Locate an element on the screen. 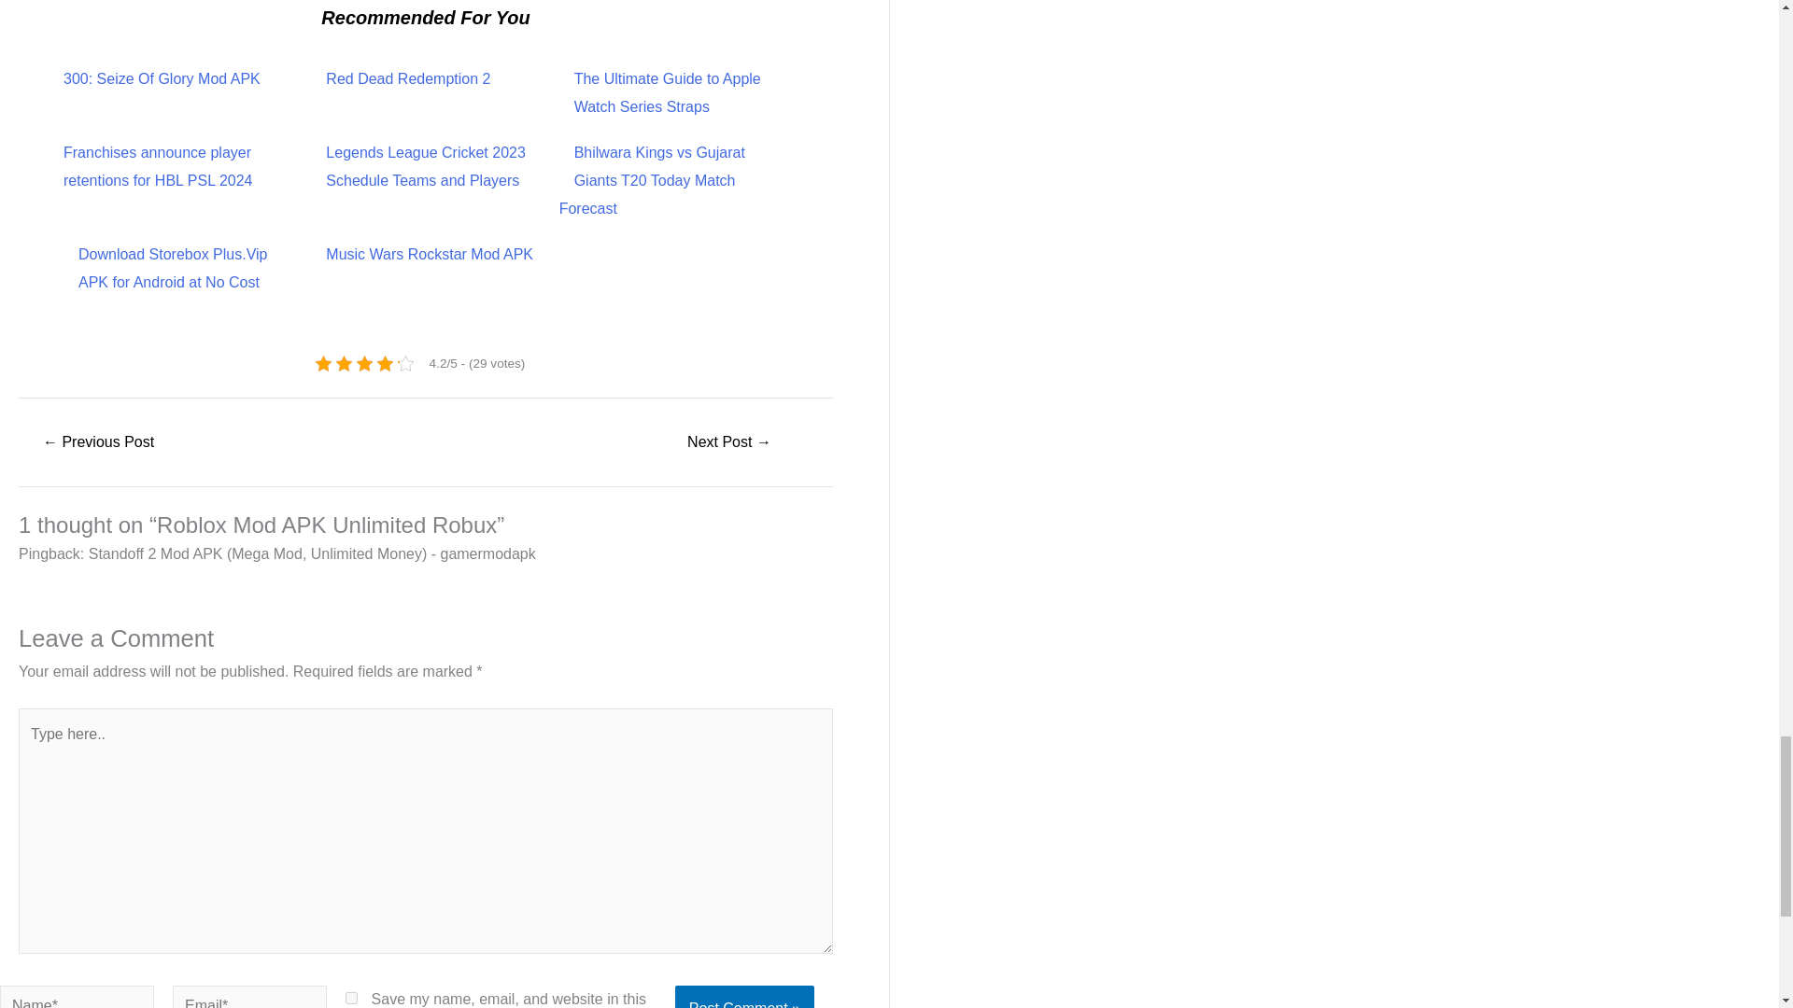 This screenshot has height=1008, width=1793. Red Dead Redemption 2 is located at coordinates (407, 78).